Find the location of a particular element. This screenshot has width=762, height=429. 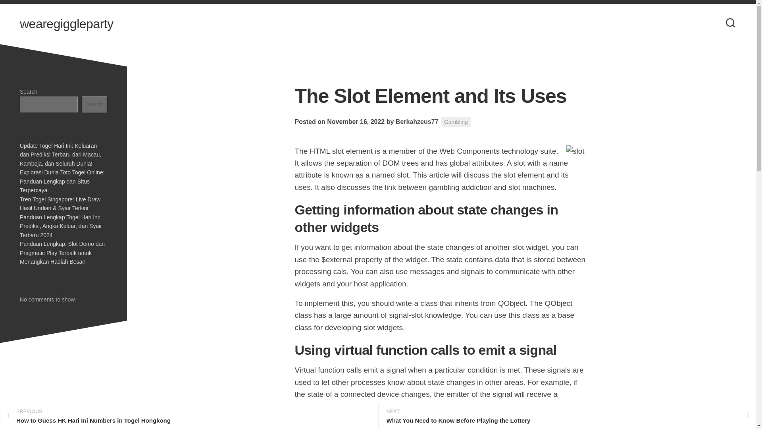

Posts by Berkahzeus77 is located at coordinates (94, 104).